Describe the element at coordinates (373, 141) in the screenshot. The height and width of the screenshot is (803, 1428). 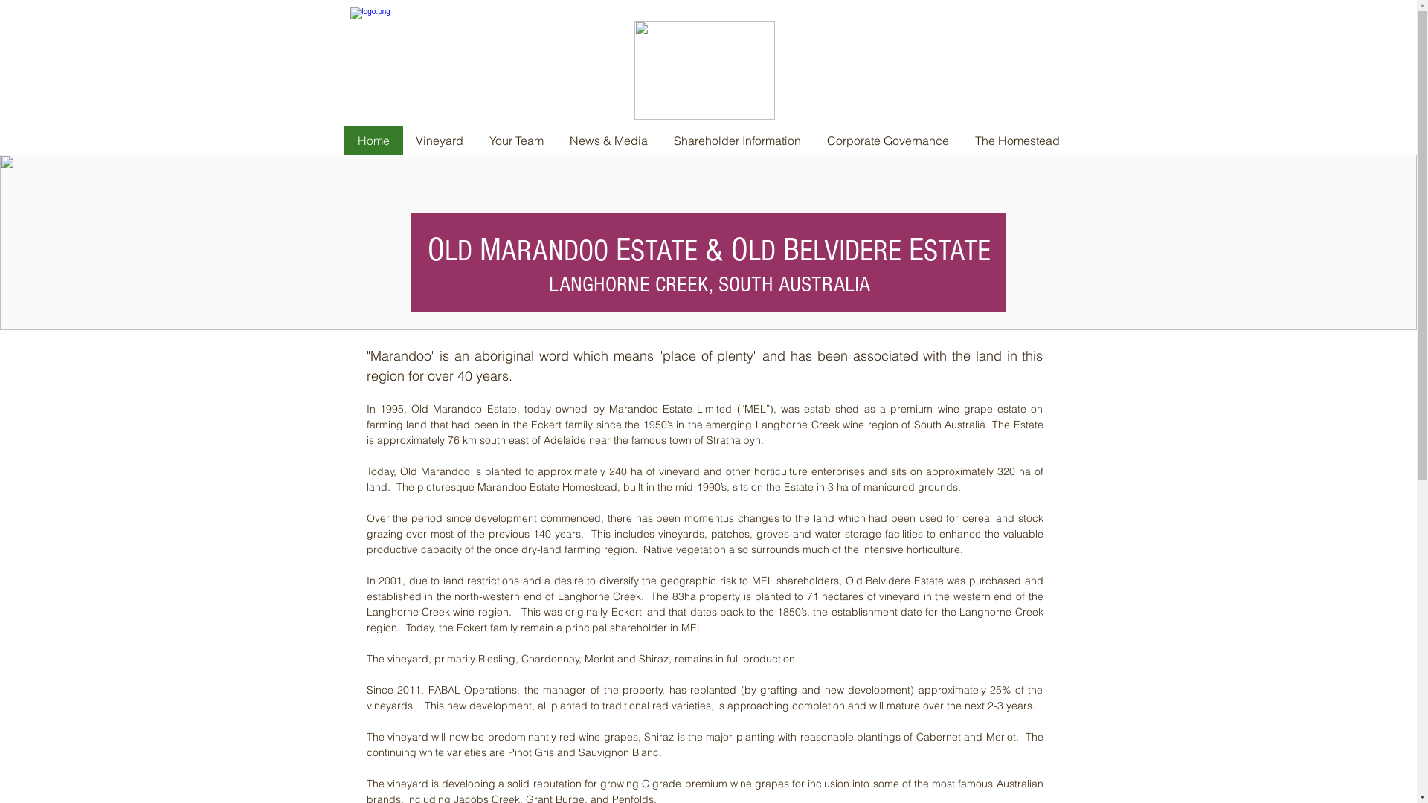
I see `Home` at that location.